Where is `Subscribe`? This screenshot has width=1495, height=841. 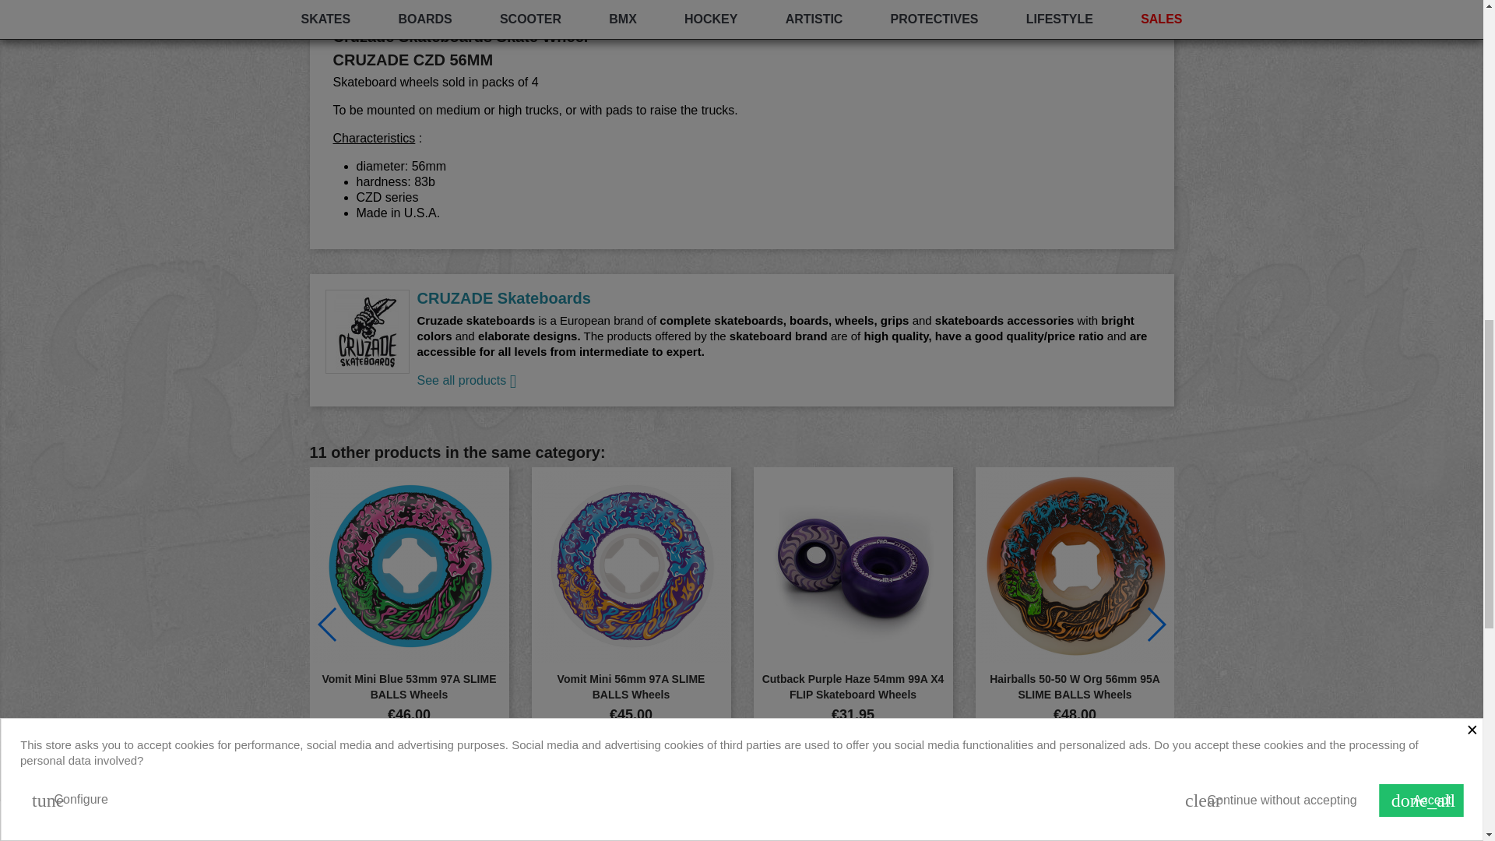
Subscribe is located at coordinates (1120, 833).